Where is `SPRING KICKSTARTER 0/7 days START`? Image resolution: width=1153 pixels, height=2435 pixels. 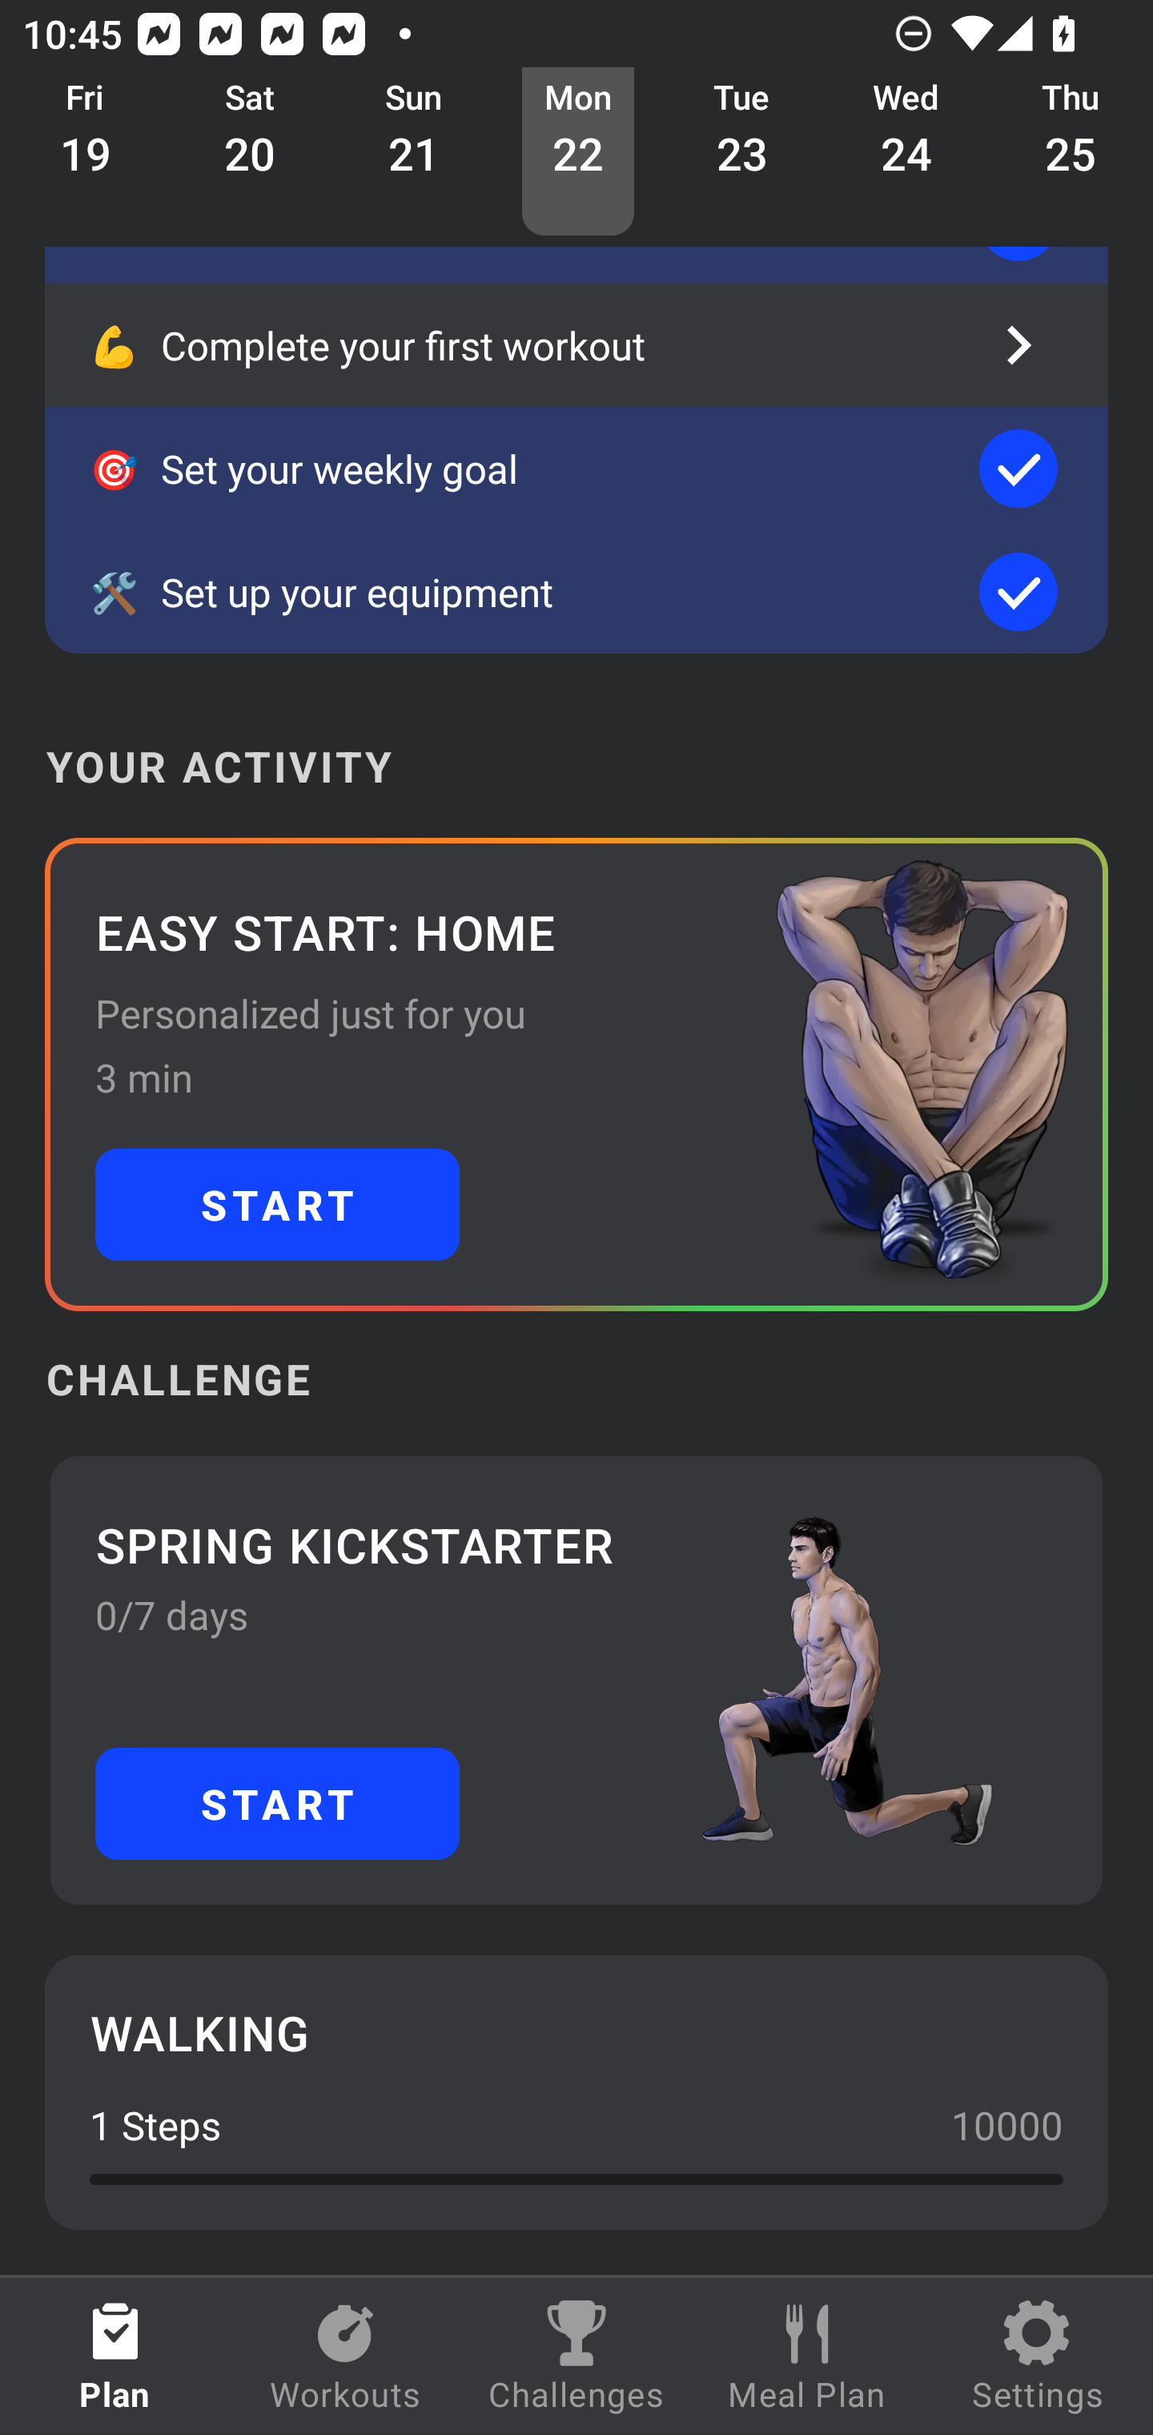 SPRING KICKSTARTER 0/7 days START is located at coordinates (576, 1680).